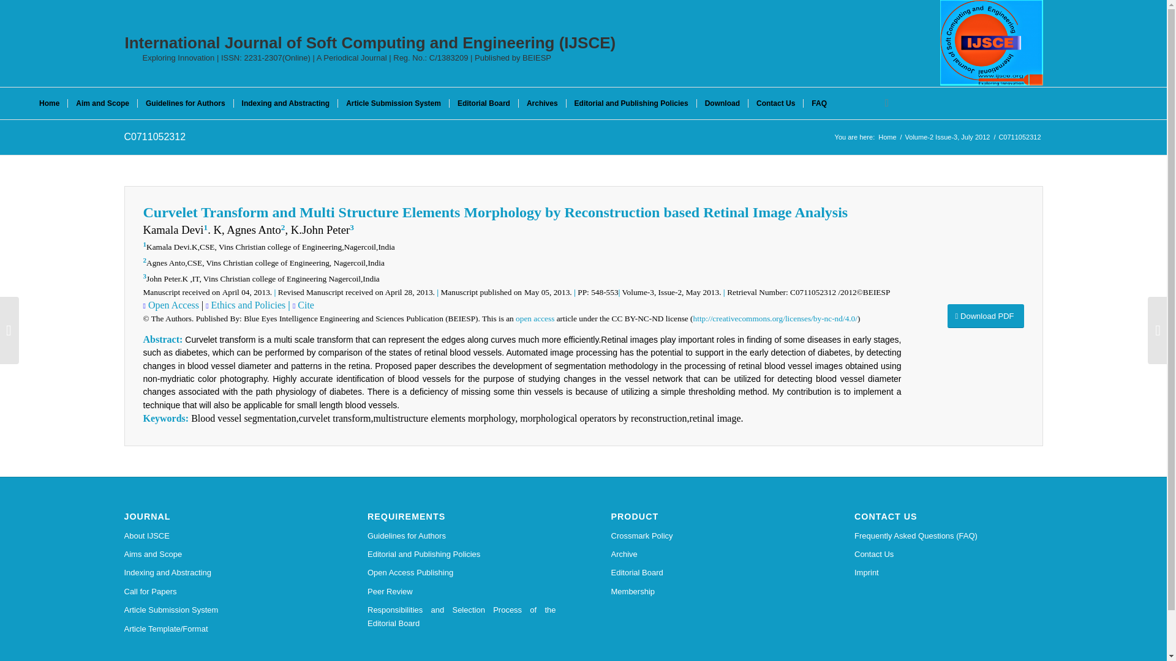  I want to click on Indexing and Abstracting, so click(285, 103).